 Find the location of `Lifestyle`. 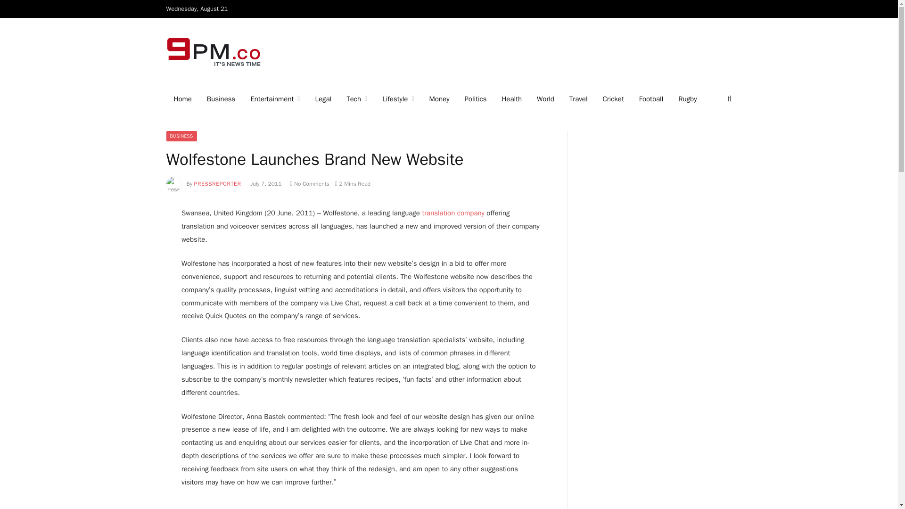

Lifestyle is located at coordinates (398, 99).